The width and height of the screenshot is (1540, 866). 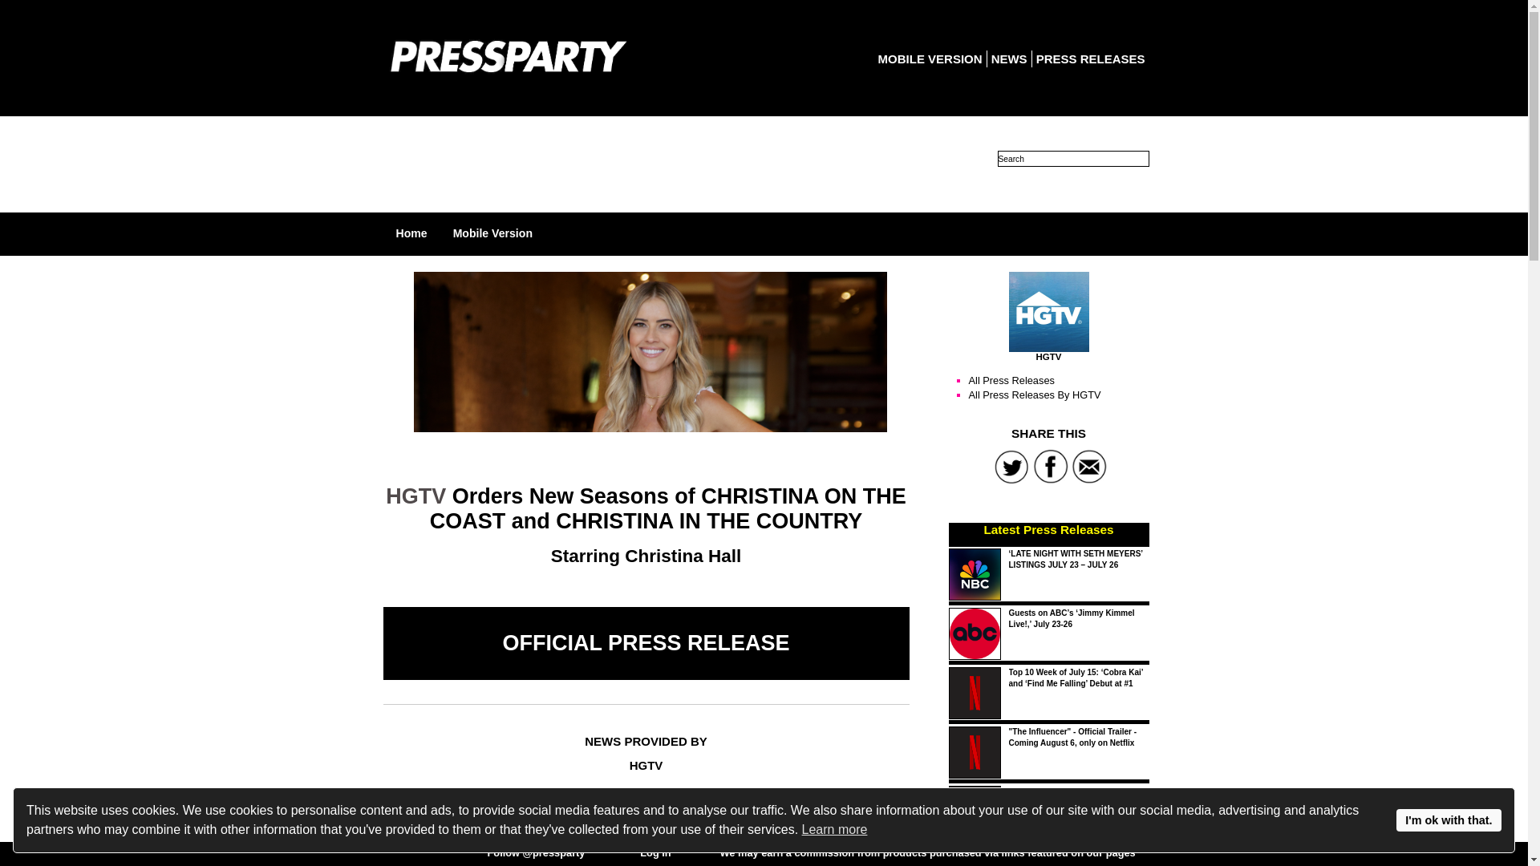 What do you see at coordinates (835, 829) in the screenshot?
I see `Learn more` at bounding box center [835, 829].